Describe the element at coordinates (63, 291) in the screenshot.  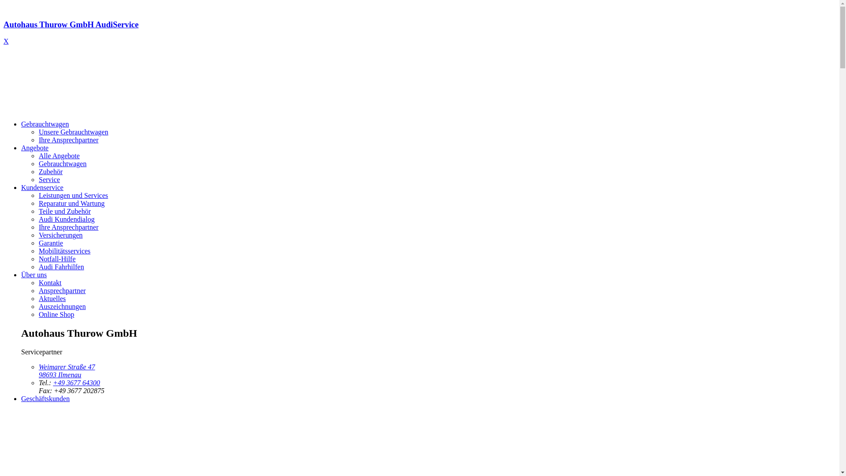
I see `Ansprechpartner` at that location.